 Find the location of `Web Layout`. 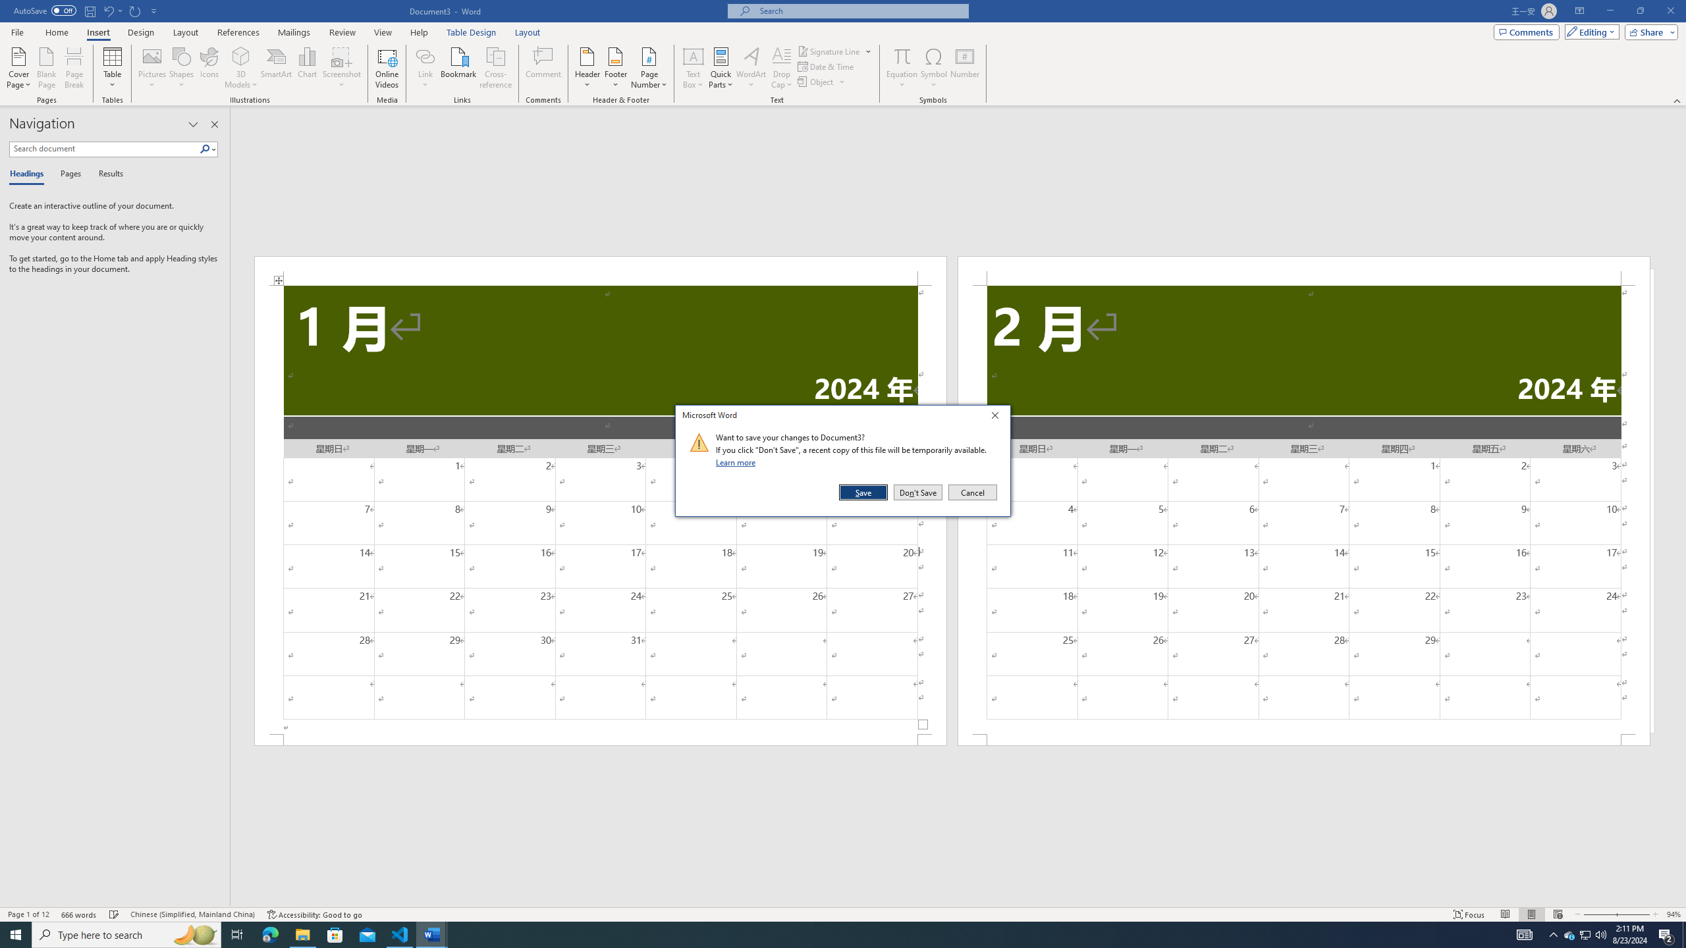

Web Layout is located at coordinates (1557, 914).